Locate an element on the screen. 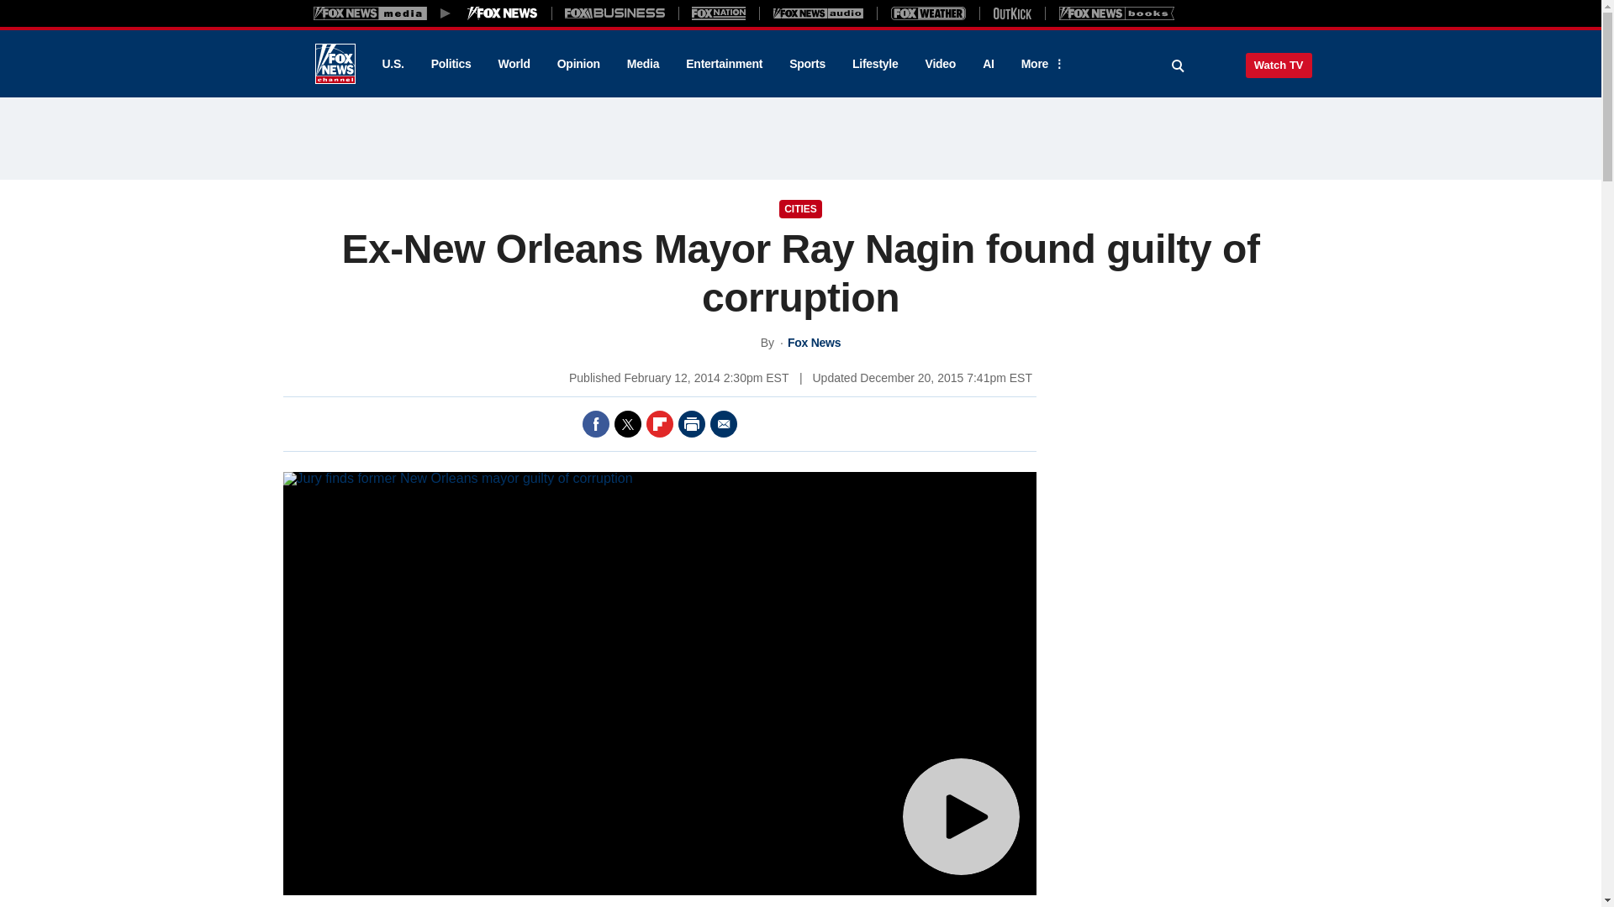 This screenshot has height=907, width=1614. Media is located at coordinates (642, 64).